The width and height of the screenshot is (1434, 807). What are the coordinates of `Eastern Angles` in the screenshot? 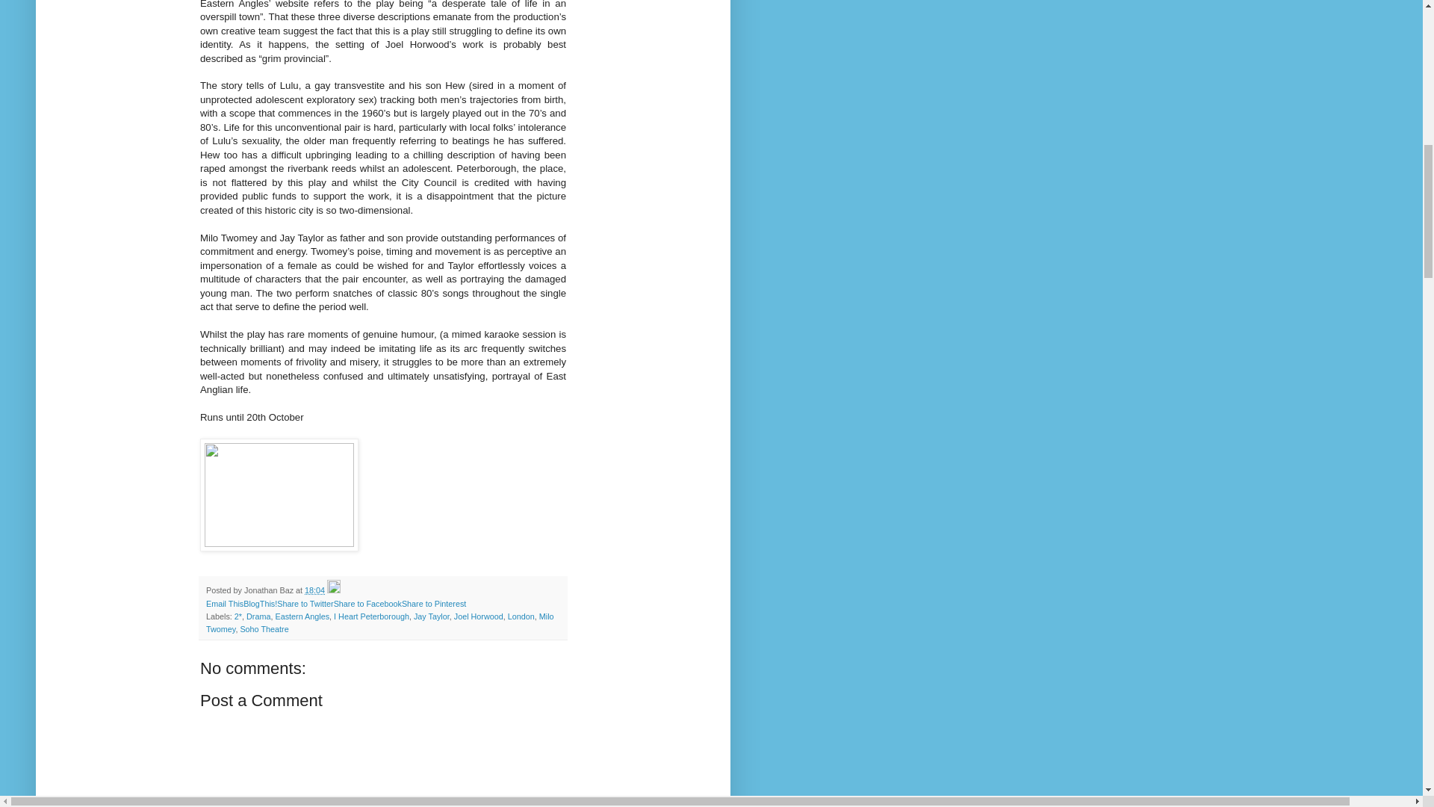 It's located at (302, 616).